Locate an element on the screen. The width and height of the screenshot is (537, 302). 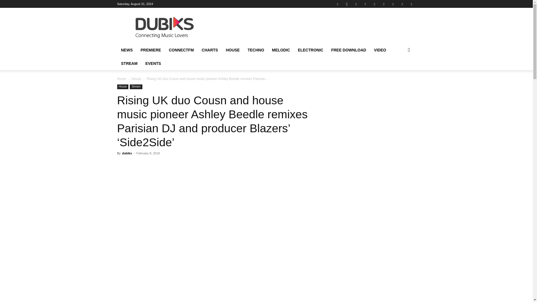
Instagram is located at coordinates (347, 4).